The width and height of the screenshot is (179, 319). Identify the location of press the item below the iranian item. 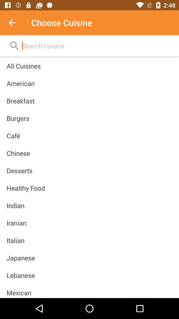
(15, 240).